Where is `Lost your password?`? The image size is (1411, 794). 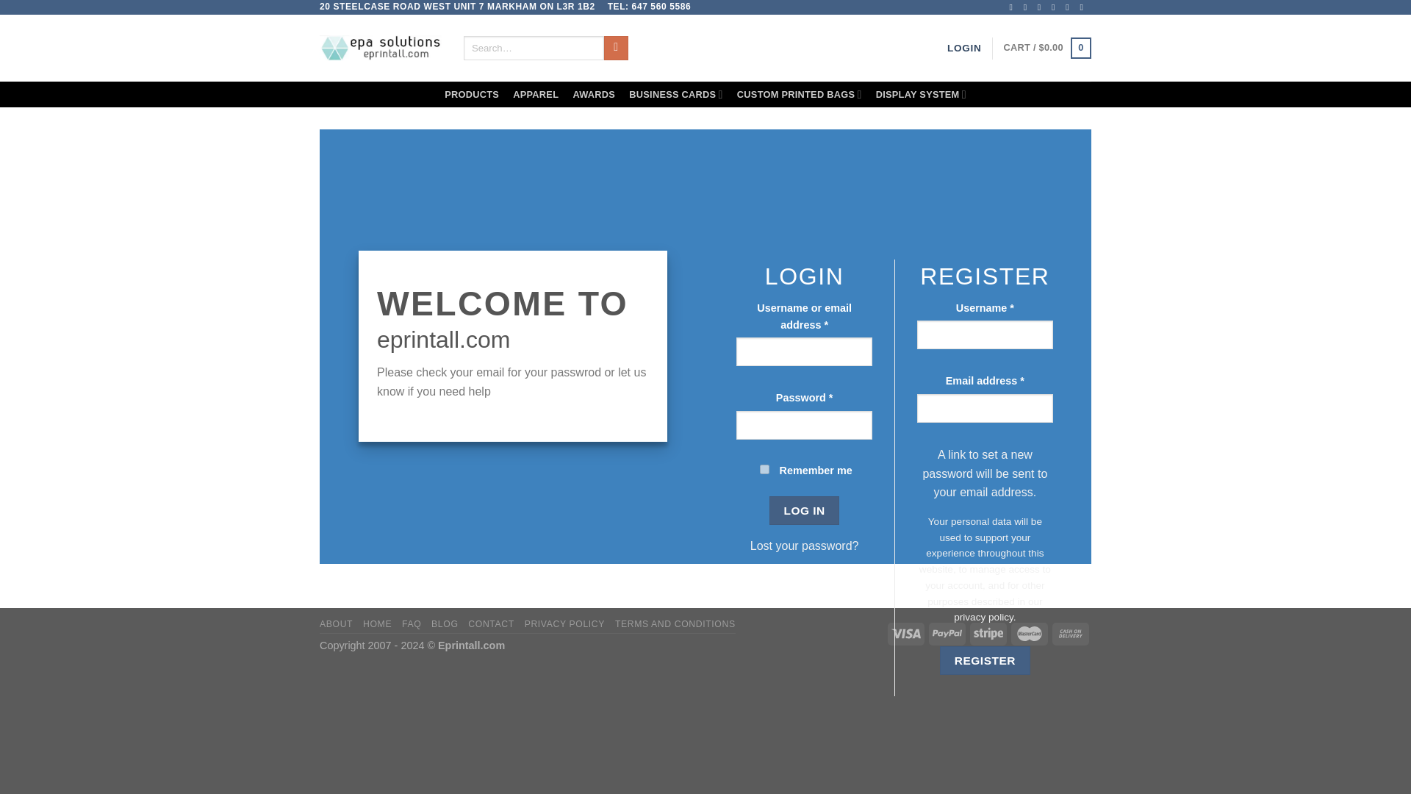
Lost your password? is located at coordinates (805, 546).